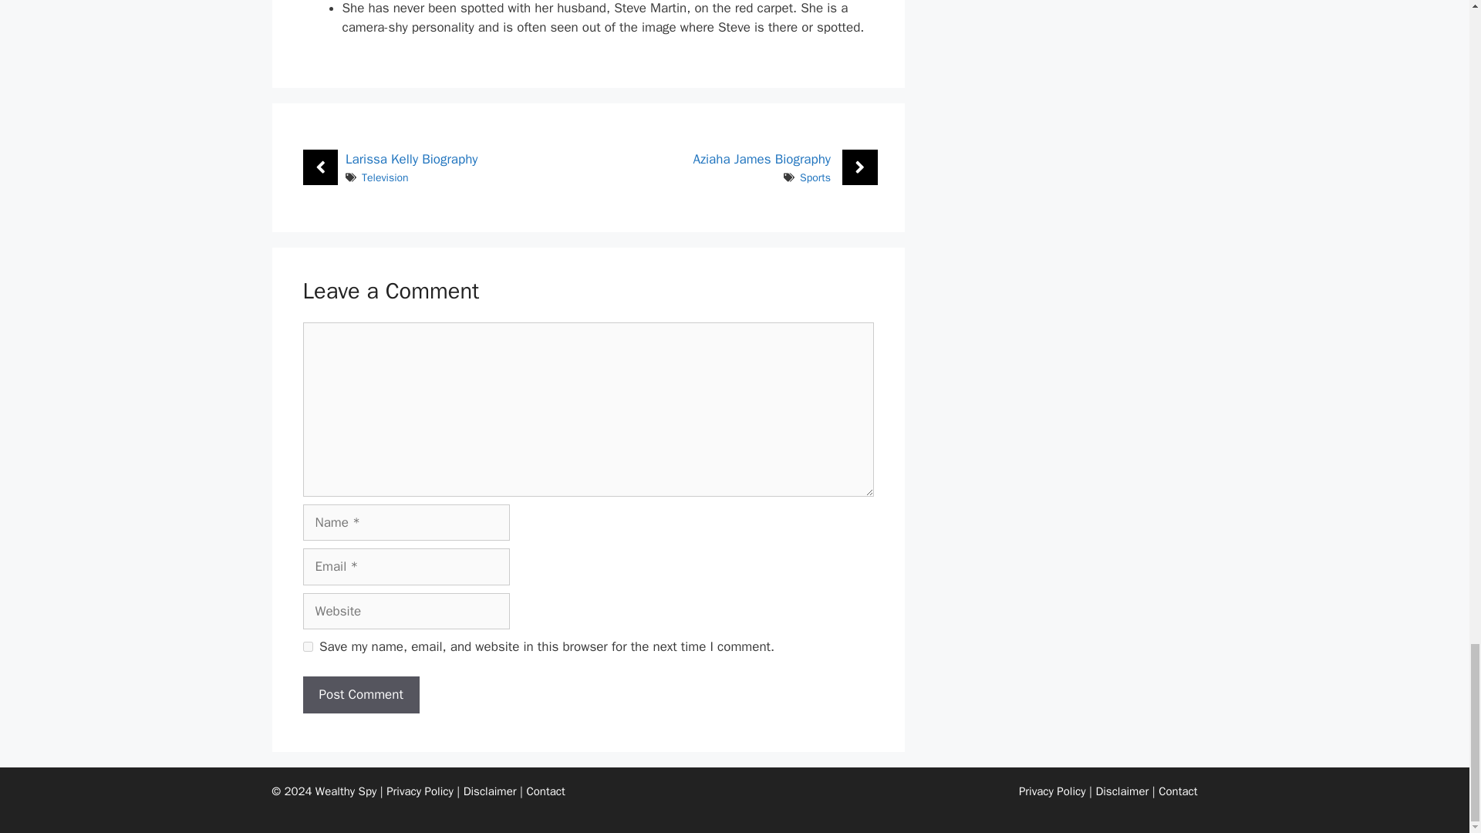 Image resolution: width=1481 pixels, height=833 pixels. What do you see at coordinates (360, 694) in the screenshot?
I see `Post Comment` at bounding box center [360, 694].